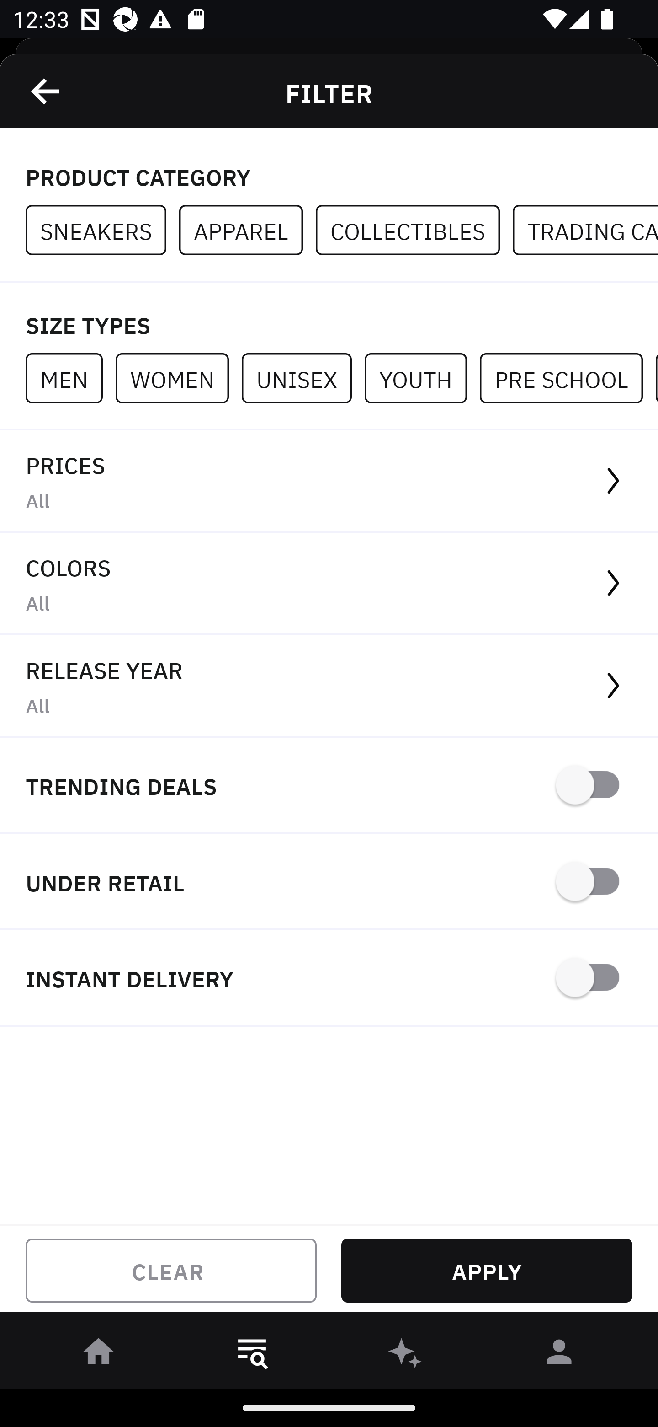 This screenshot has width=658, height=1427. I want to click on TRADING CARDS, so click(585, 231).